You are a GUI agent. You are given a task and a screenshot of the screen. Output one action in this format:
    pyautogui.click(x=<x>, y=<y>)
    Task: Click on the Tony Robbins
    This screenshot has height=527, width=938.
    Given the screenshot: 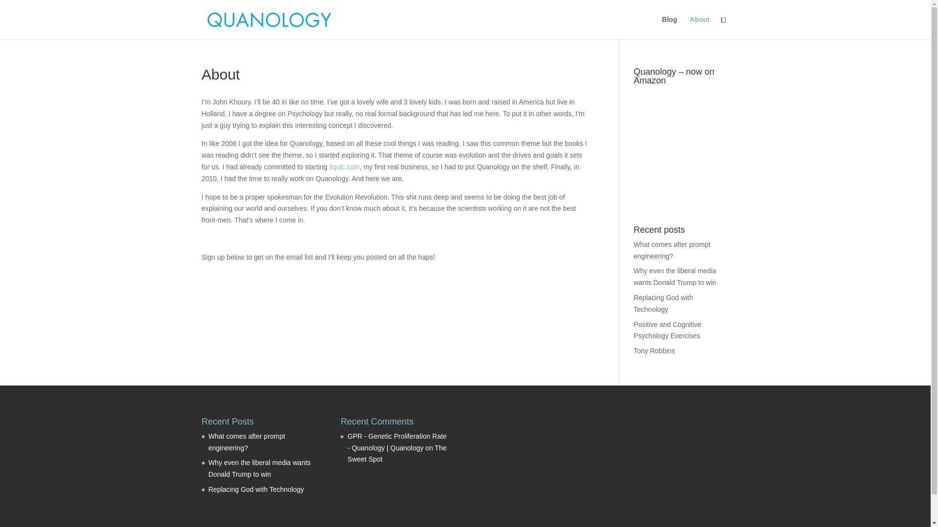 What is the action you would take?
    pyautogui.click(x=655, y=350)
    